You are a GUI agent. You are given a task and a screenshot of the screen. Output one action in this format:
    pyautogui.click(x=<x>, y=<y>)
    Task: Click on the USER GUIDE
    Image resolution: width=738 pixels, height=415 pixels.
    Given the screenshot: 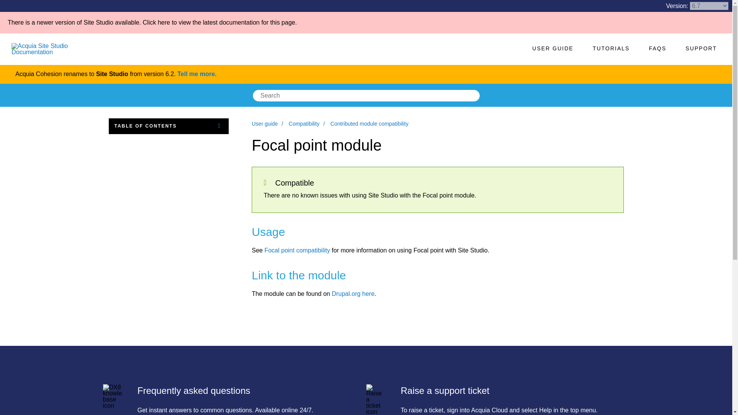 What is the action you would take?
    pyautogui.click(x=553, y=48)
    